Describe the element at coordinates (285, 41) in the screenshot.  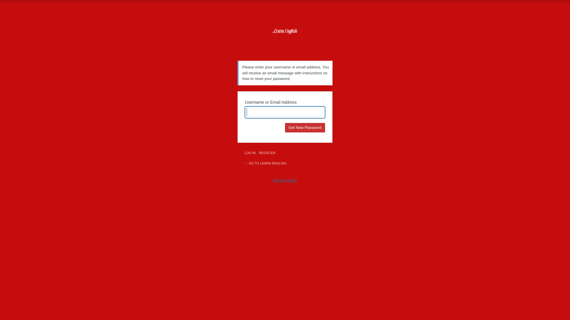
I see `Learn English` at that location.